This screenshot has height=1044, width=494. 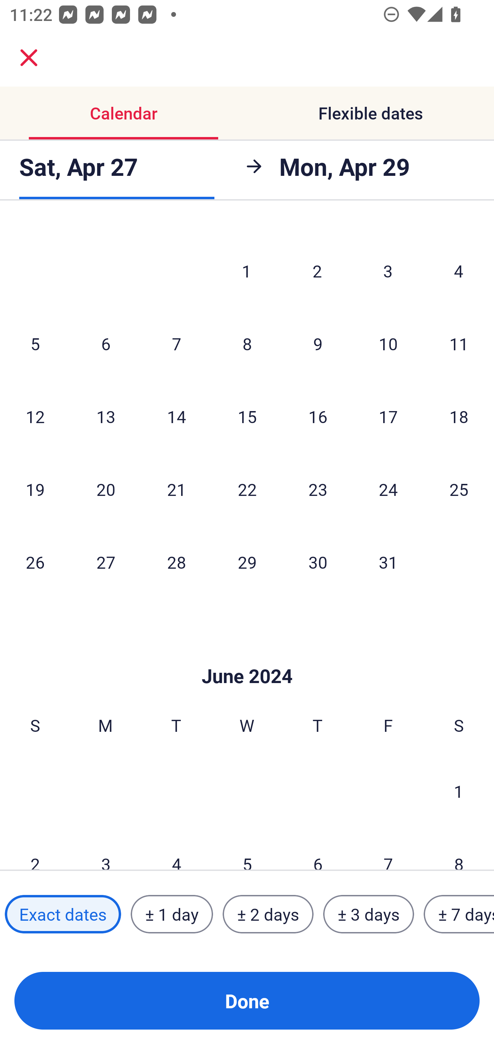 What do you see at coordinates (106, 489) in the screenshot?
I see `20 Monday, May 20, 2024` at bounding box center [106, 489].